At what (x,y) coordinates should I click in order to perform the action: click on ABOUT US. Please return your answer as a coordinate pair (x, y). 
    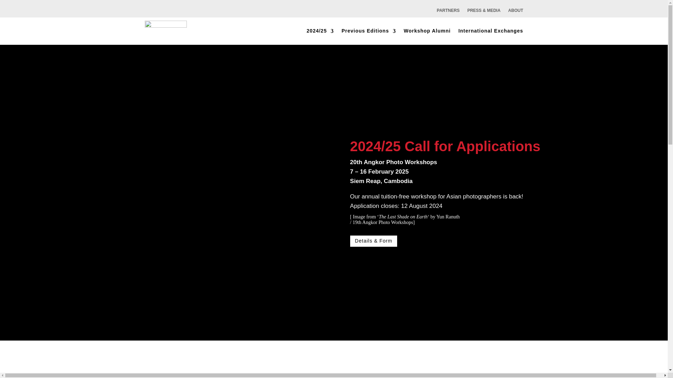
    Looking at the image, I should click on (516, 15).